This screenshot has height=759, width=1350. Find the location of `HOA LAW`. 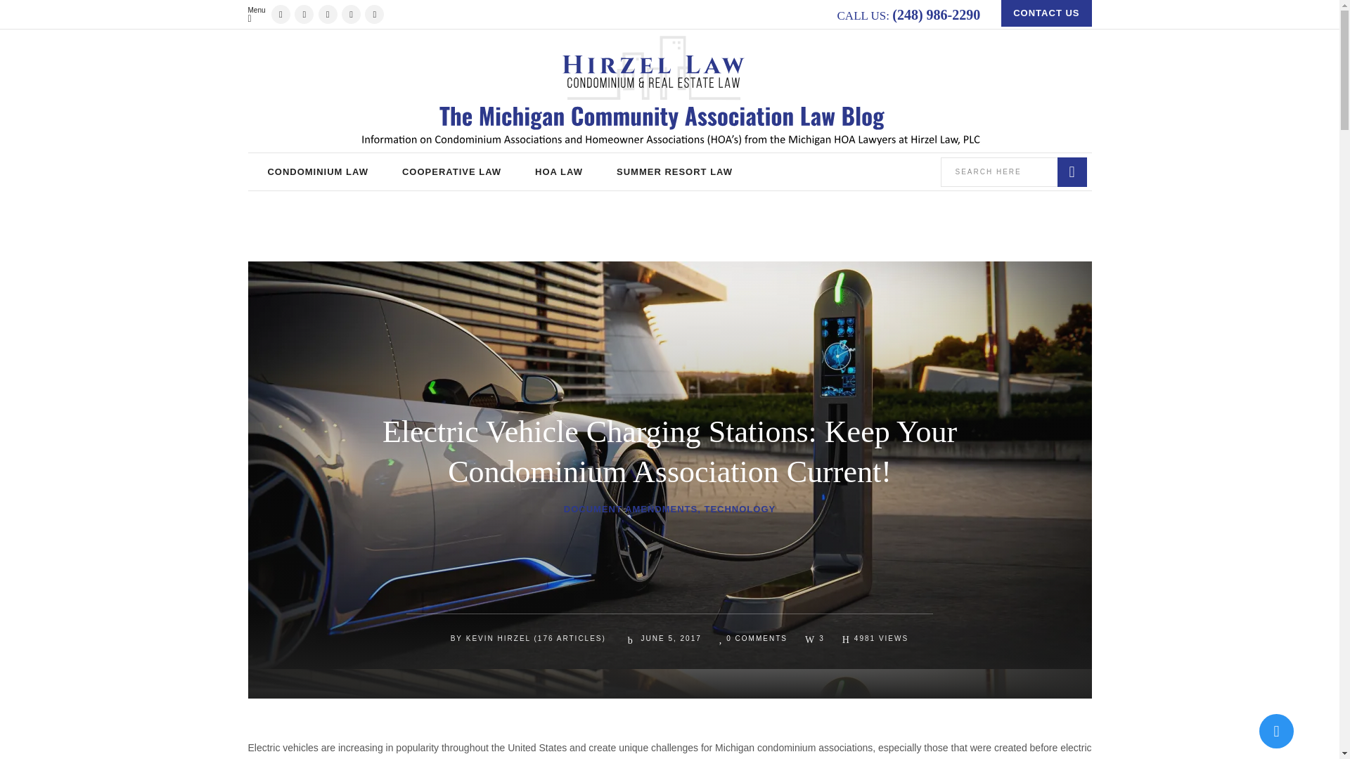

HOA LAW is located at coordinates (558, 171).